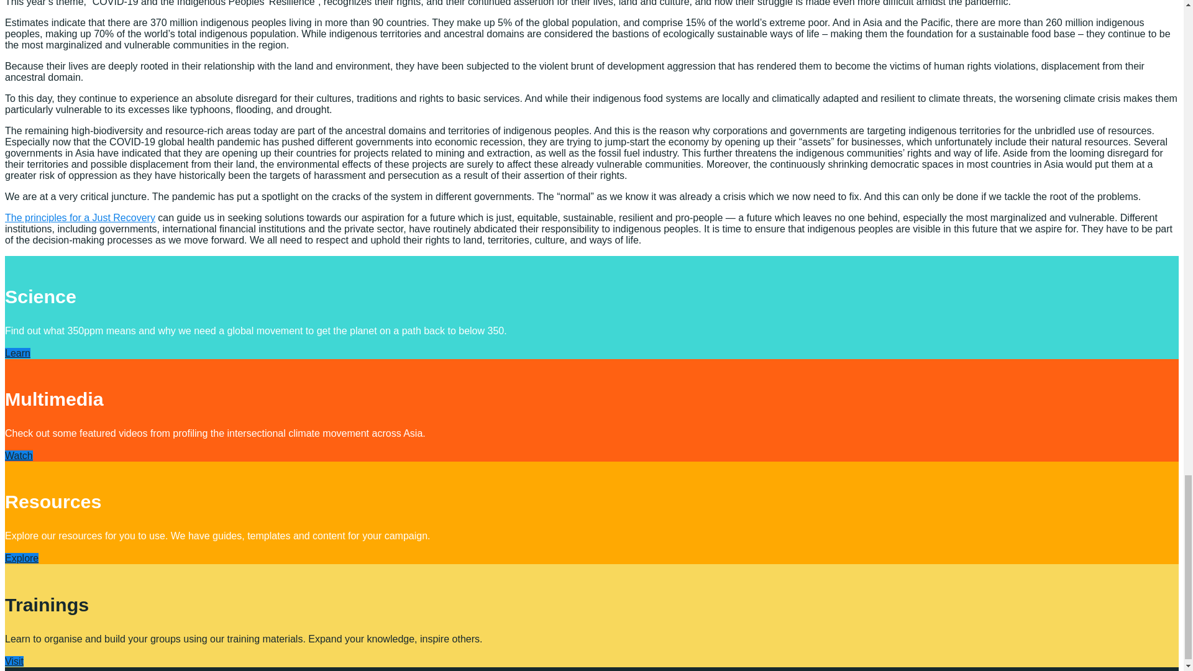 The image size is (1193, 671). Describe the element at coordinates (80, 217) in the screenshot. I see `The principles for a Just Recovery` at that location.